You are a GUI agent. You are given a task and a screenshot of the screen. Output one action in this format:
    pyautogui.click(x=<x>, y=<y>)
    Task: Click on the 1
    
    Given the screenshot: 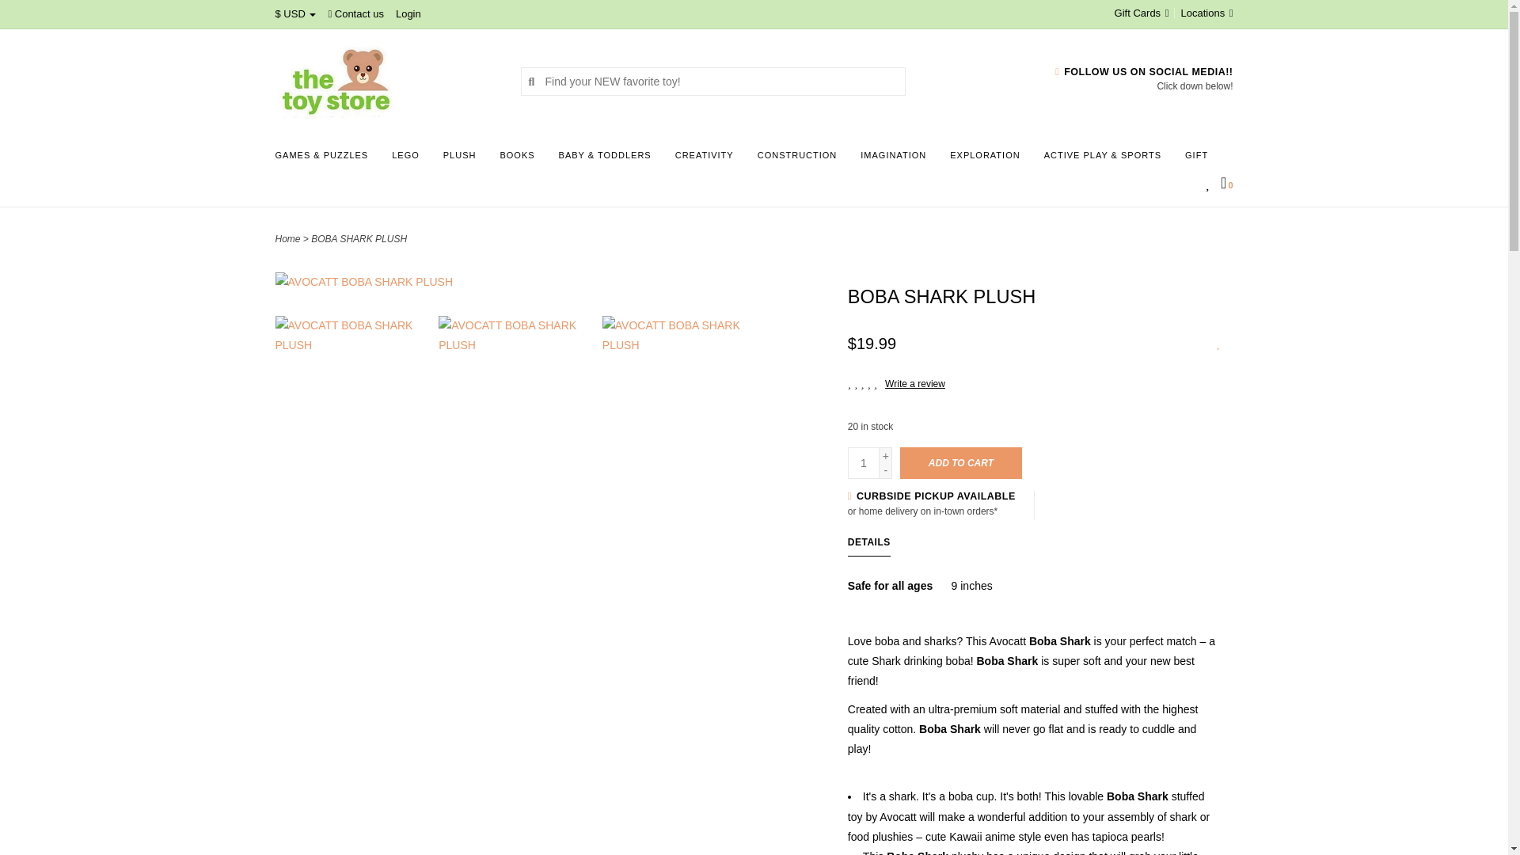 What is the action you would take?
    pyautogui.click(x=864, y=462)
    